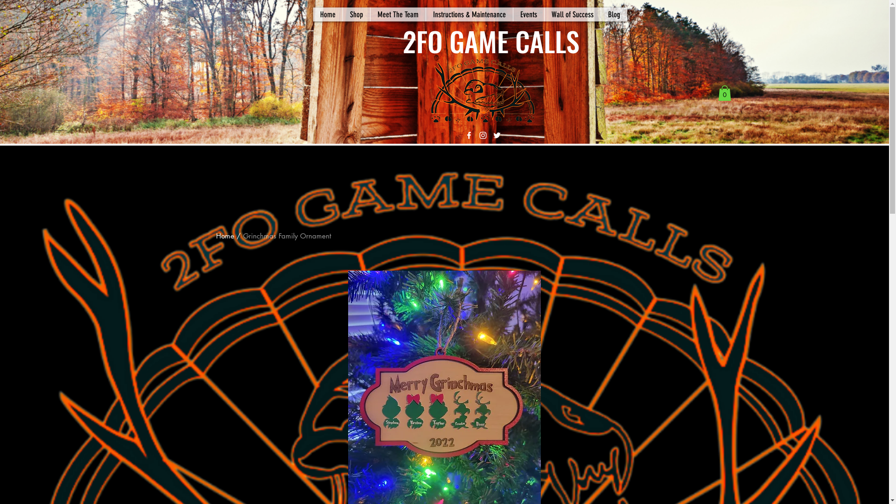 The image size is (896, 504). I want to click on Shop, so click(357, 14).